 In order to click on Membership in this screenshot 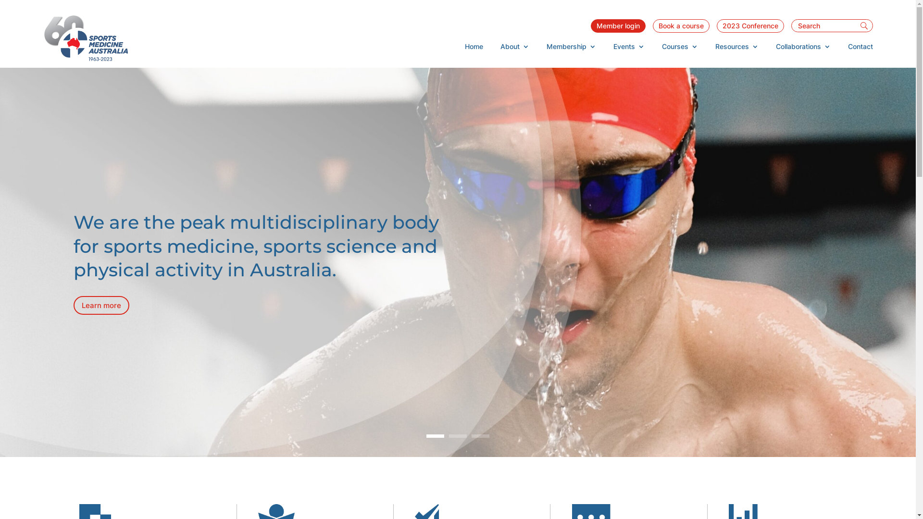, I will do `click(571, 49)`.